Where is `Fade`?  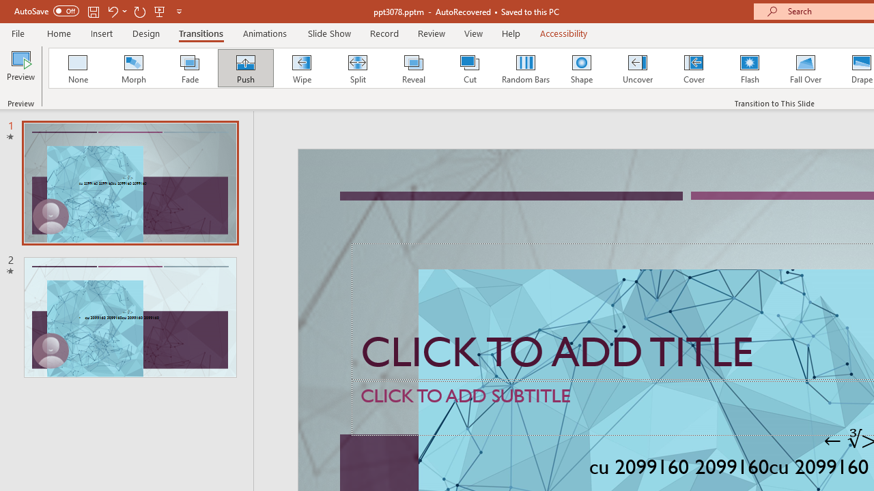
Fade is located at coordinates (189, 68).